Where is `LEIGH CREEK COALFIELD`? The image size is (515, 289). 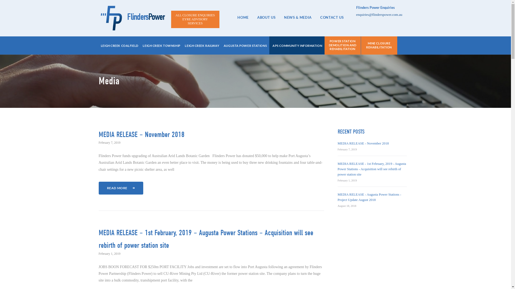
LEIGH CREEK COALFIELD is located at coordinates (120, 46).